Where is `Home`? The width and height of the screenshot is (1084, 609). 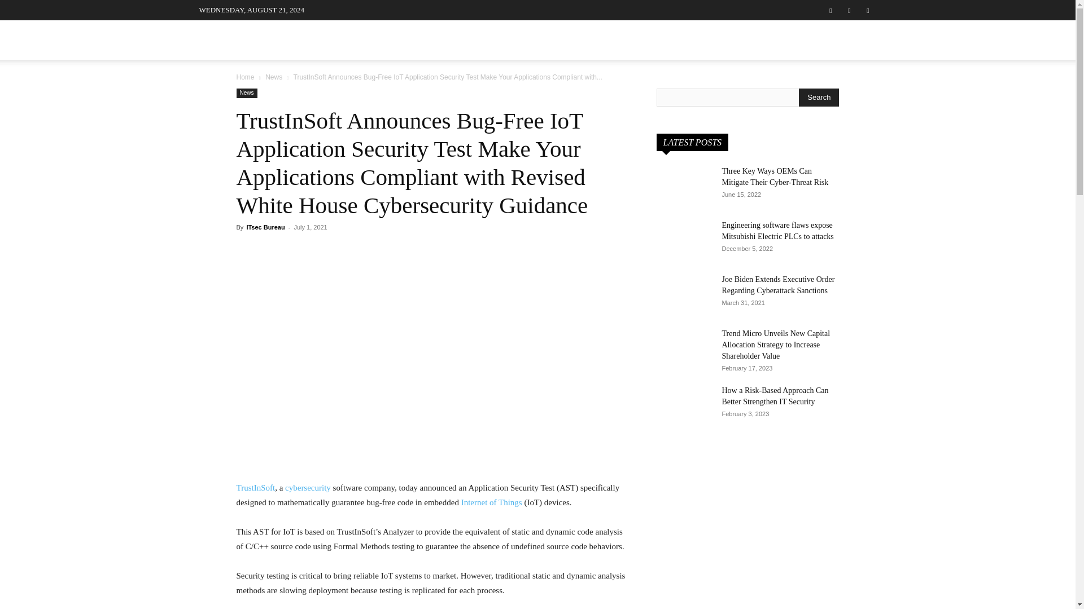
Home is located at coordinates (245, 77).